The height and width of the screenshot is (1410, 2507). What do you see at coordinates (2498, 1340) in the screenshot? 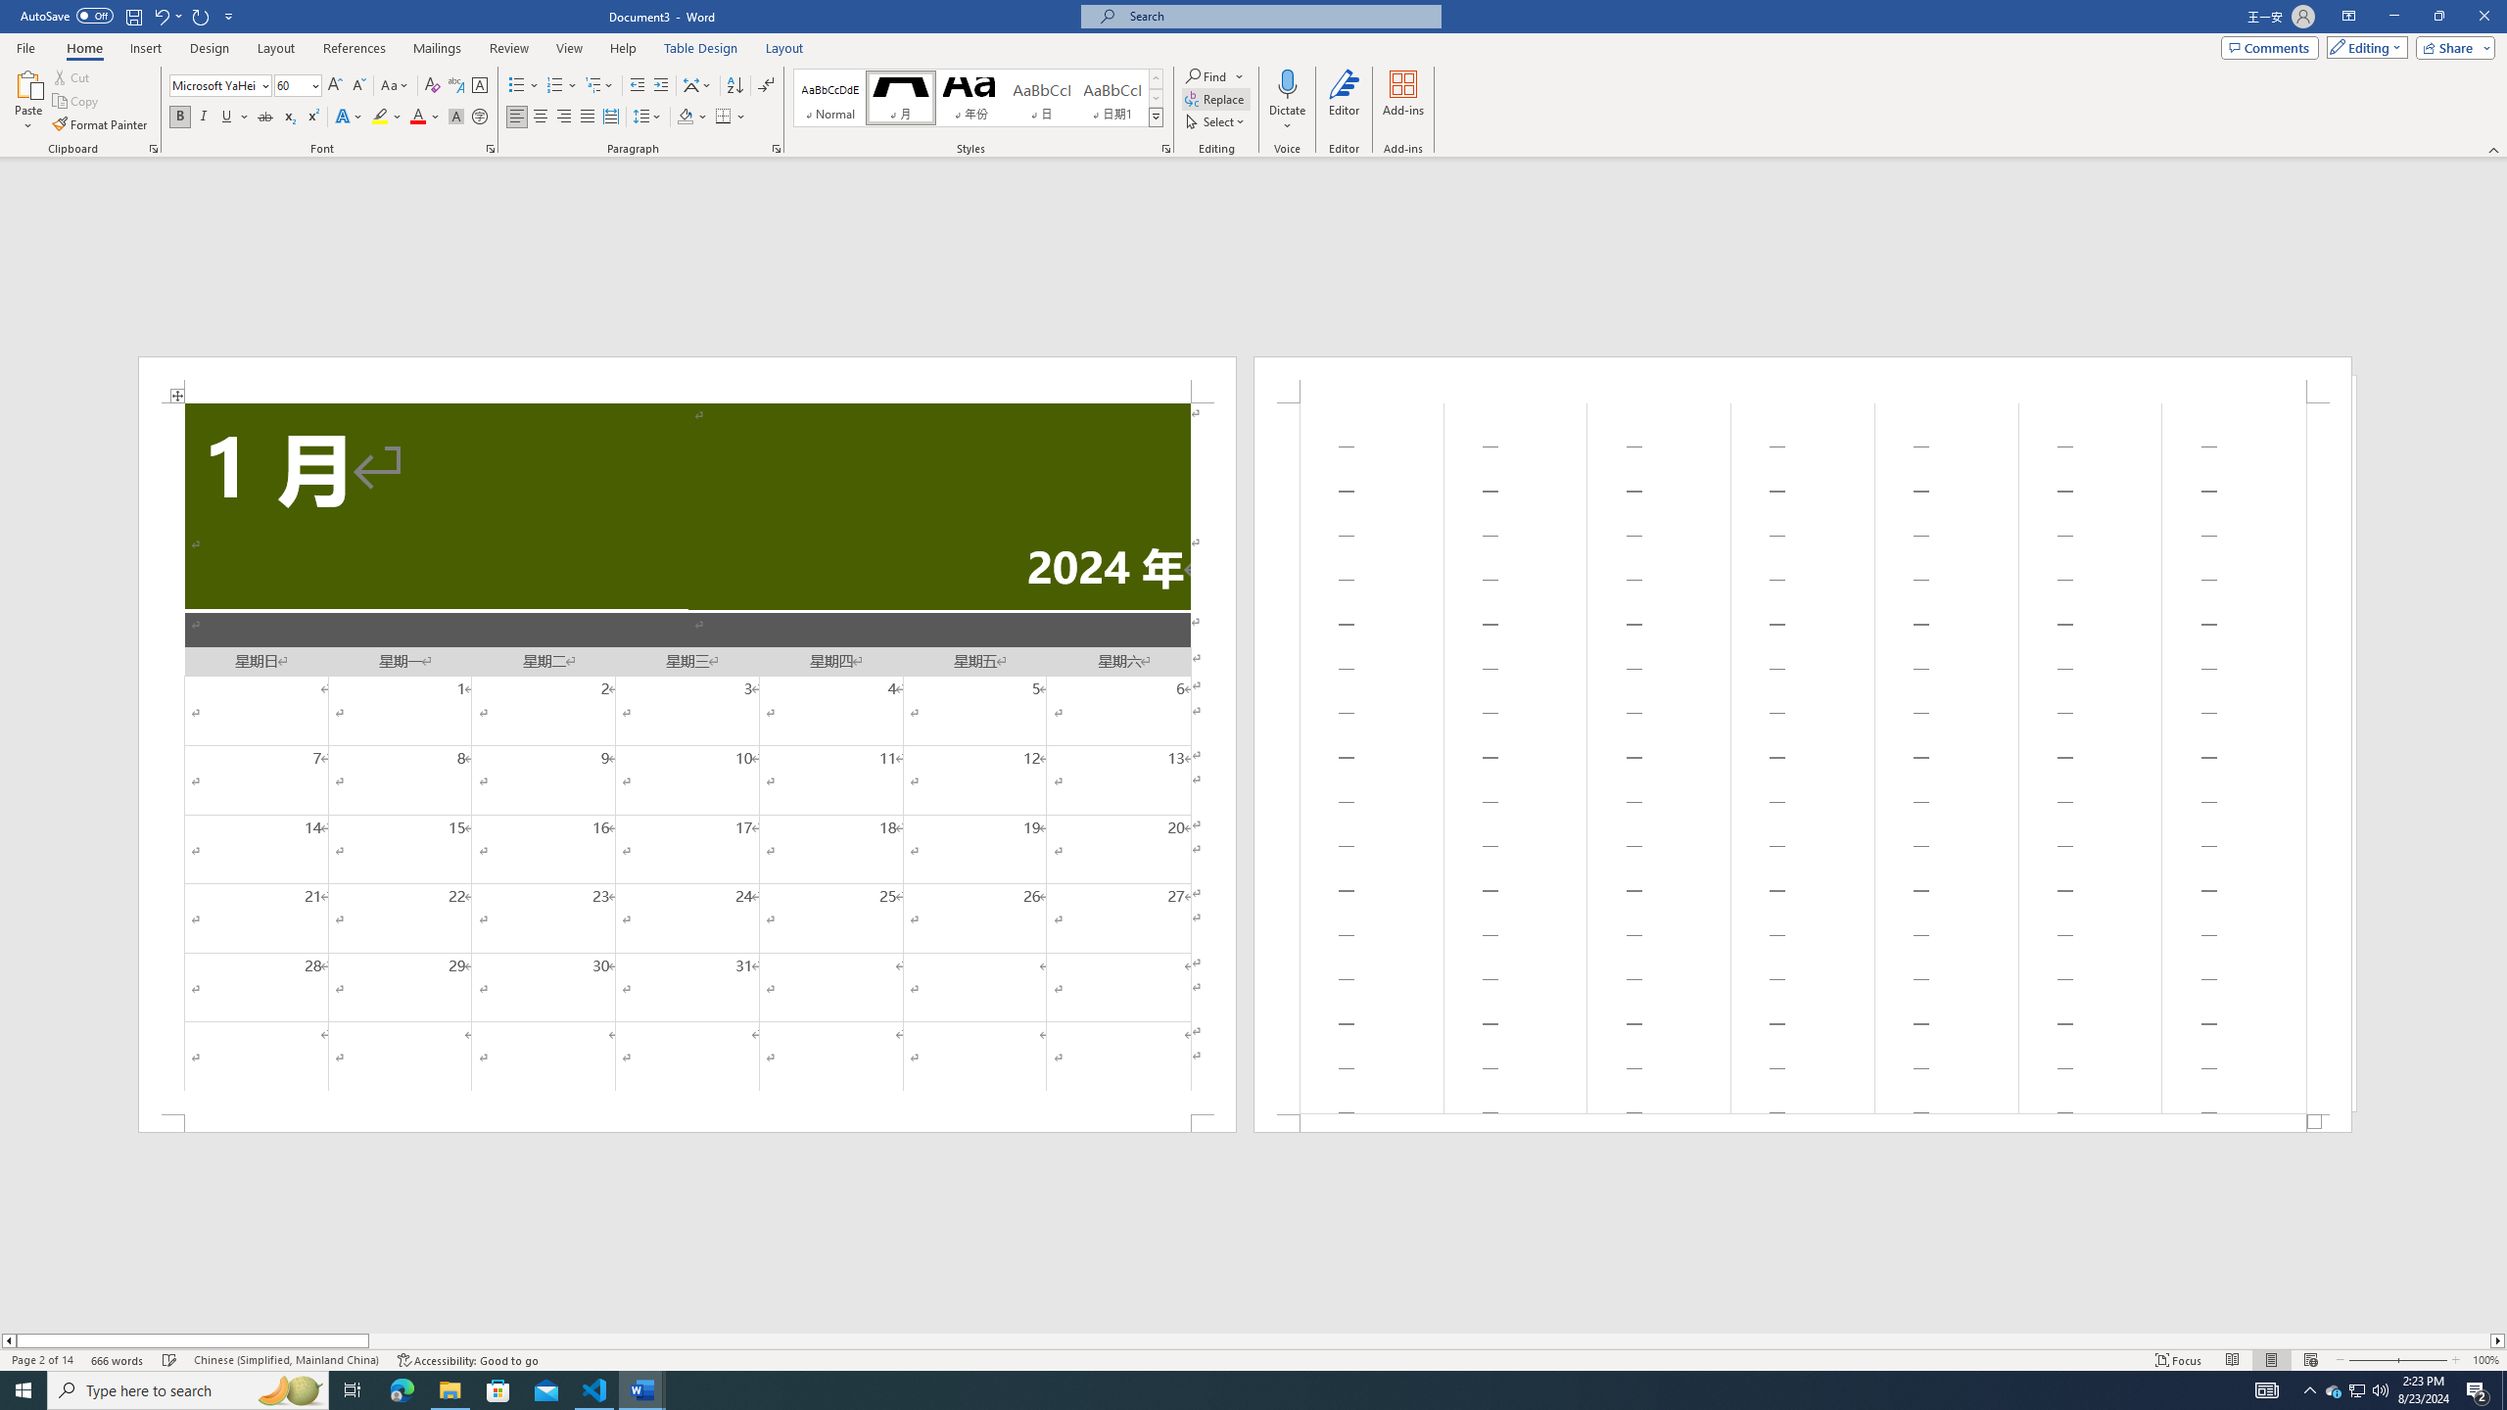
I see `Column right` at bounding box center [2498, 1340].